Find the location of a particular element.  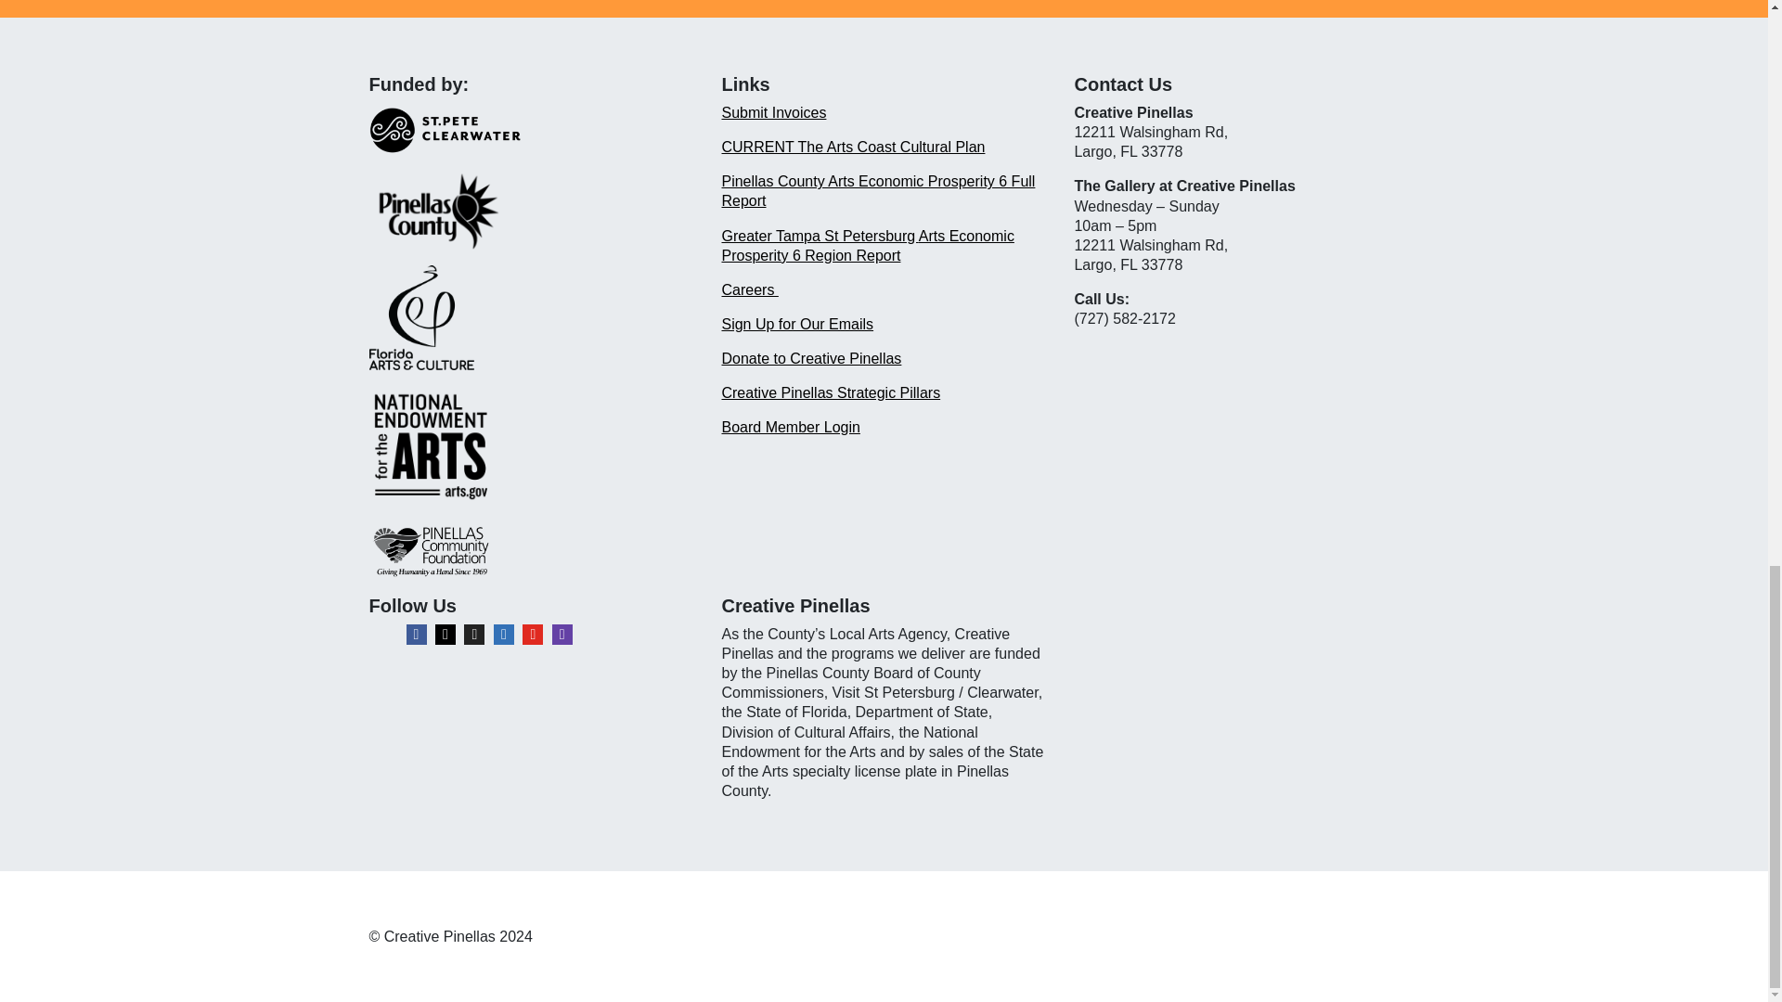

Twitch is located at coordinates (562, 635).